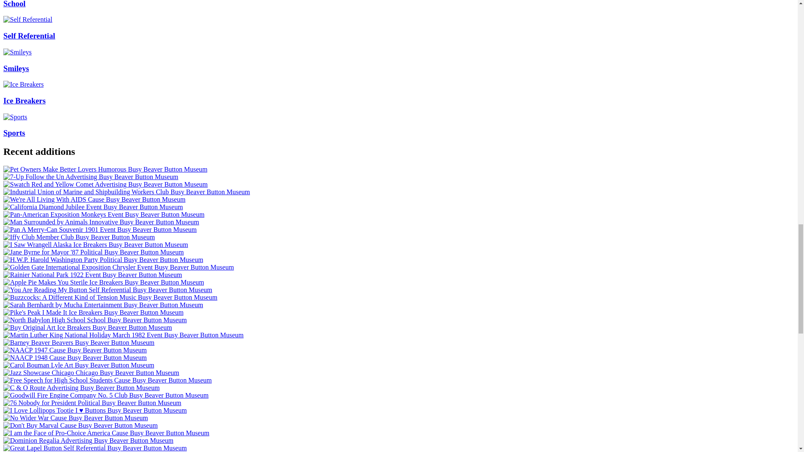 Image resolution: width=804 pixels, height=452 pixels. What do you see at coordinates (94, 199) in the screenshot?
I see `We're All Living With AIDS` at bounding box center [94, 199].